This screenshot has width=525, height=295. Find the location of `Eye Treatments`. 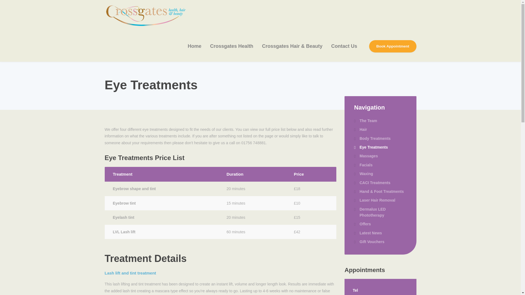

Eye Treatments is located at coordinates (371, 147).